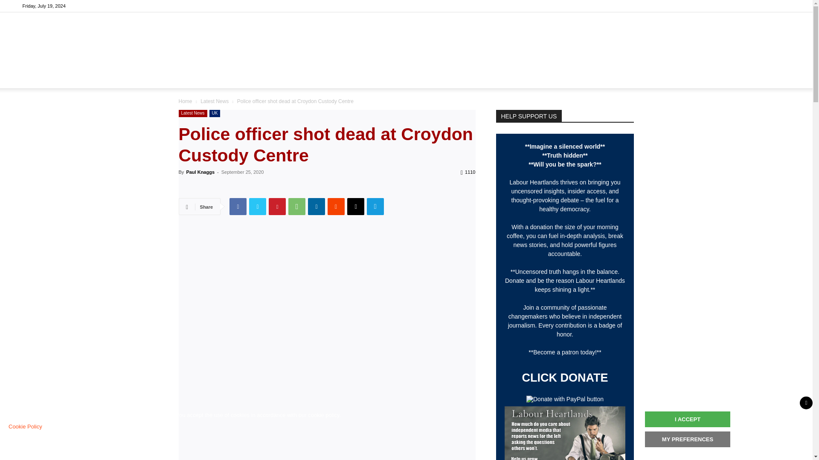 The image size is (819, 460). What do you see at coordinates (242, 187) in the screenshot?
I see `topFacebookLike` at bounding box center [242, 187].